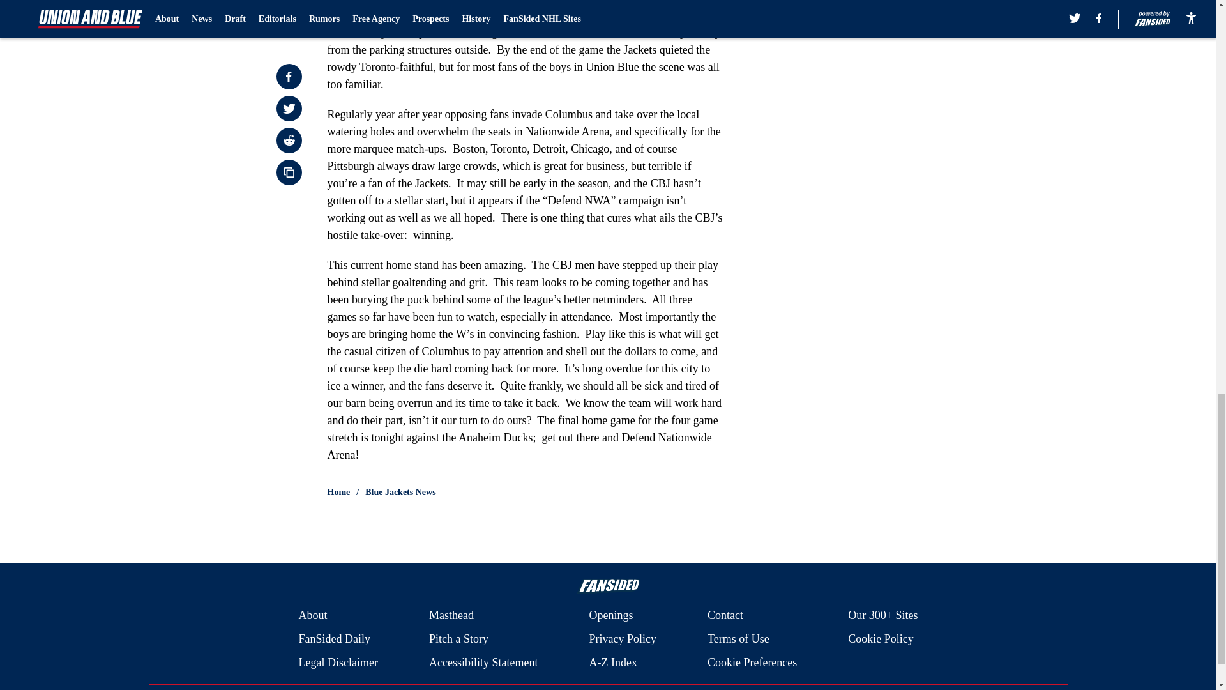 The height and width of the screenshot is (690, 1226). What do you see at coordinates (337, 662) in the screenshot?
I see `Legal Disclaimer` at bounding box center [337, 662].